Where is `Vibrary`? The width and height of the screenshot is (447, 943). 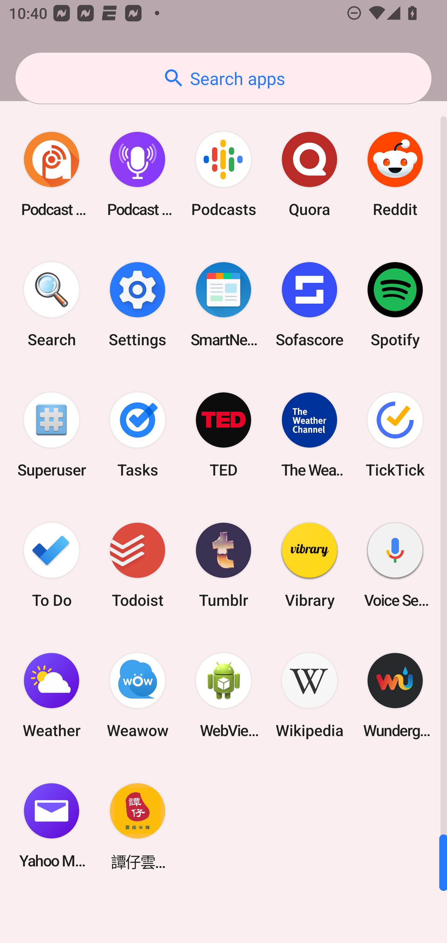
Vibrary is located at coordinates (309, 565).